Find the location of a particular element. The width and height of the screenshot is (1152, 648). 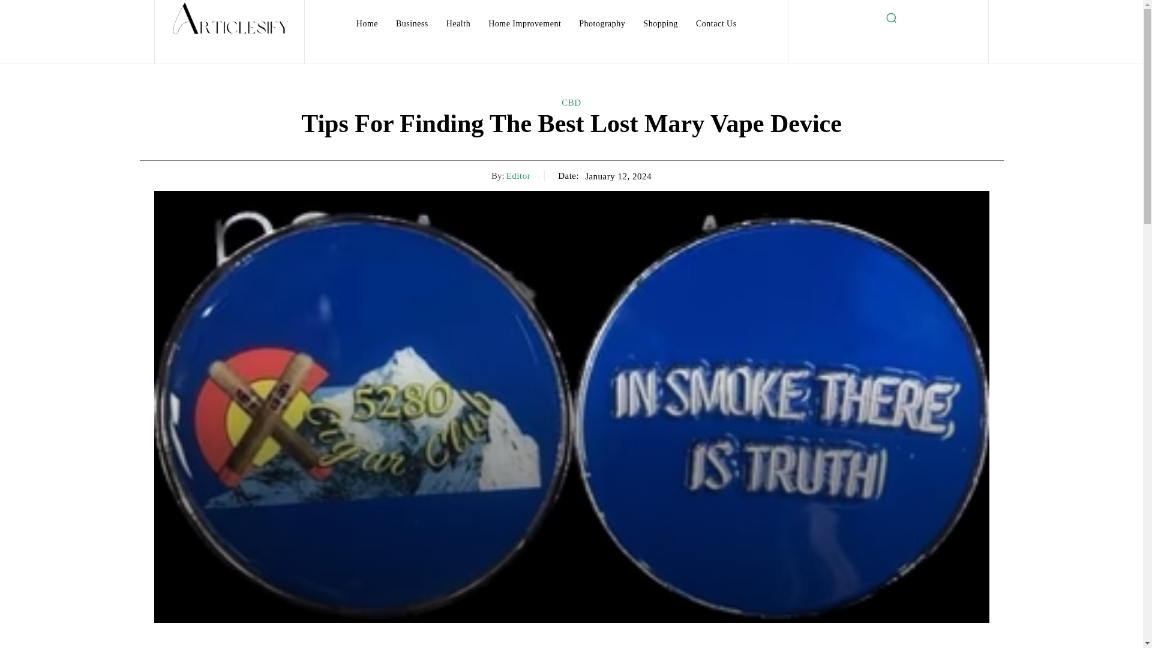

Editor is located at coordinates (518, 176).